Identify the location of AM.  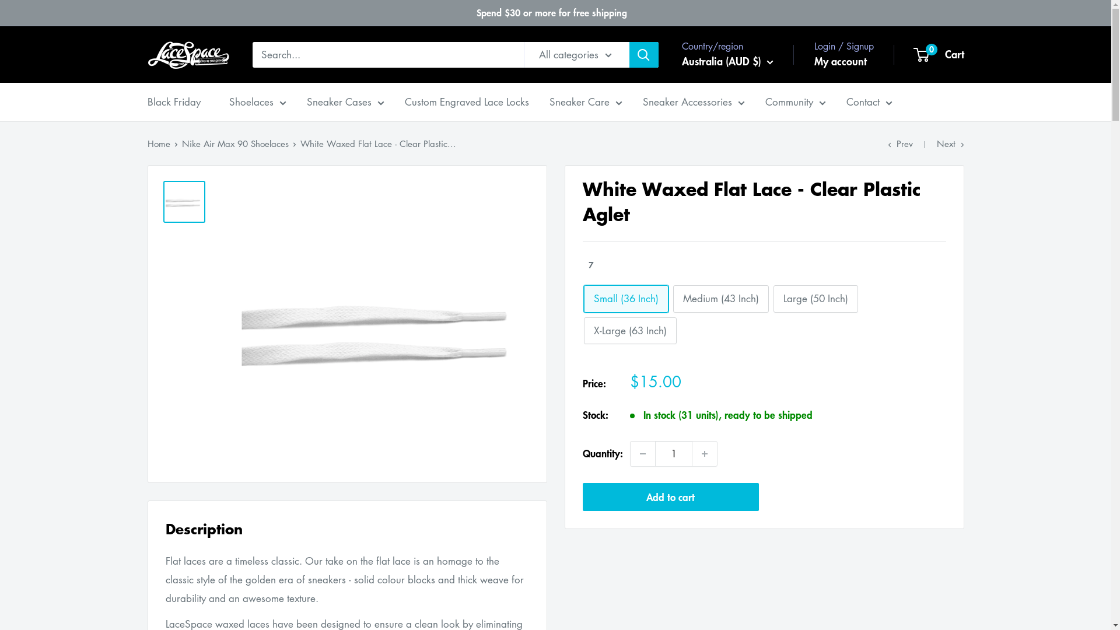
(670, 271).